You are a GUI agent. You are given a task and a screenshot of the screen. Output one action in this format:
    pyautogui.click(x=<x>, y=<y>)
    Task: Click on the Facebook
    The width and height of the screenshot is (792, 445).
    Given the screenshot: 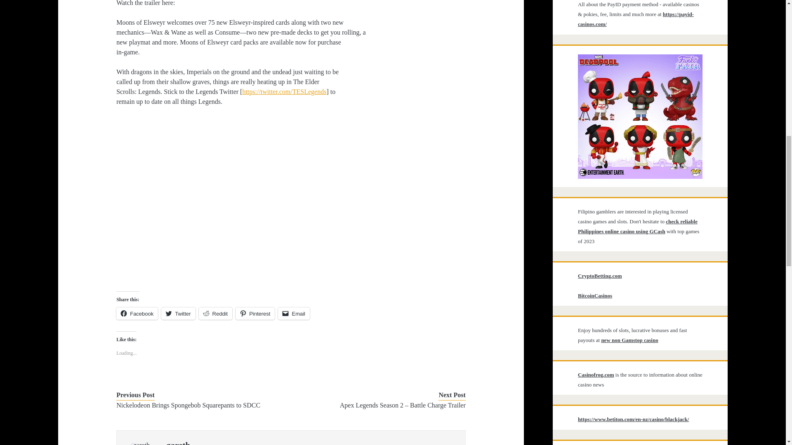 What is the action you would take?
    pyautogui.click(x=137, y=314)
    